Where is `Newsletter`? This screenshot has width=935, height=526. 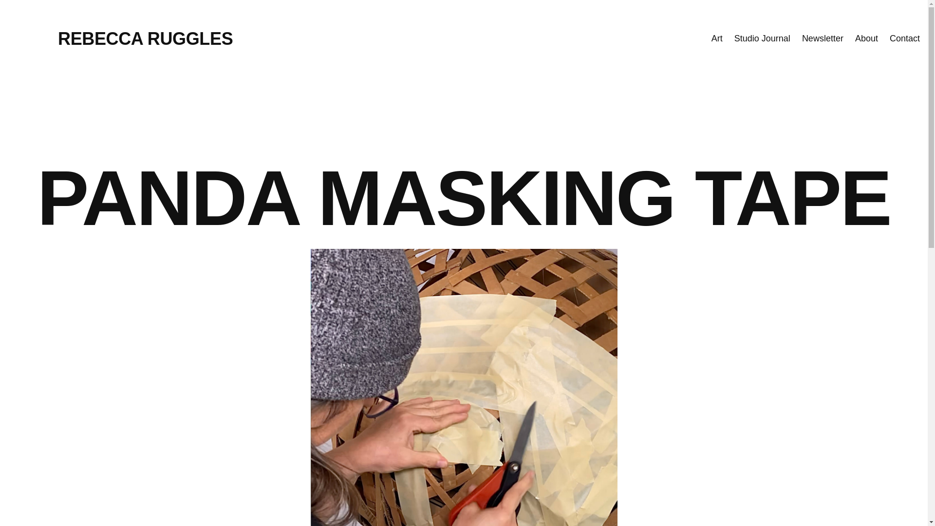 Newsletter is located at coordinates (823, 38).